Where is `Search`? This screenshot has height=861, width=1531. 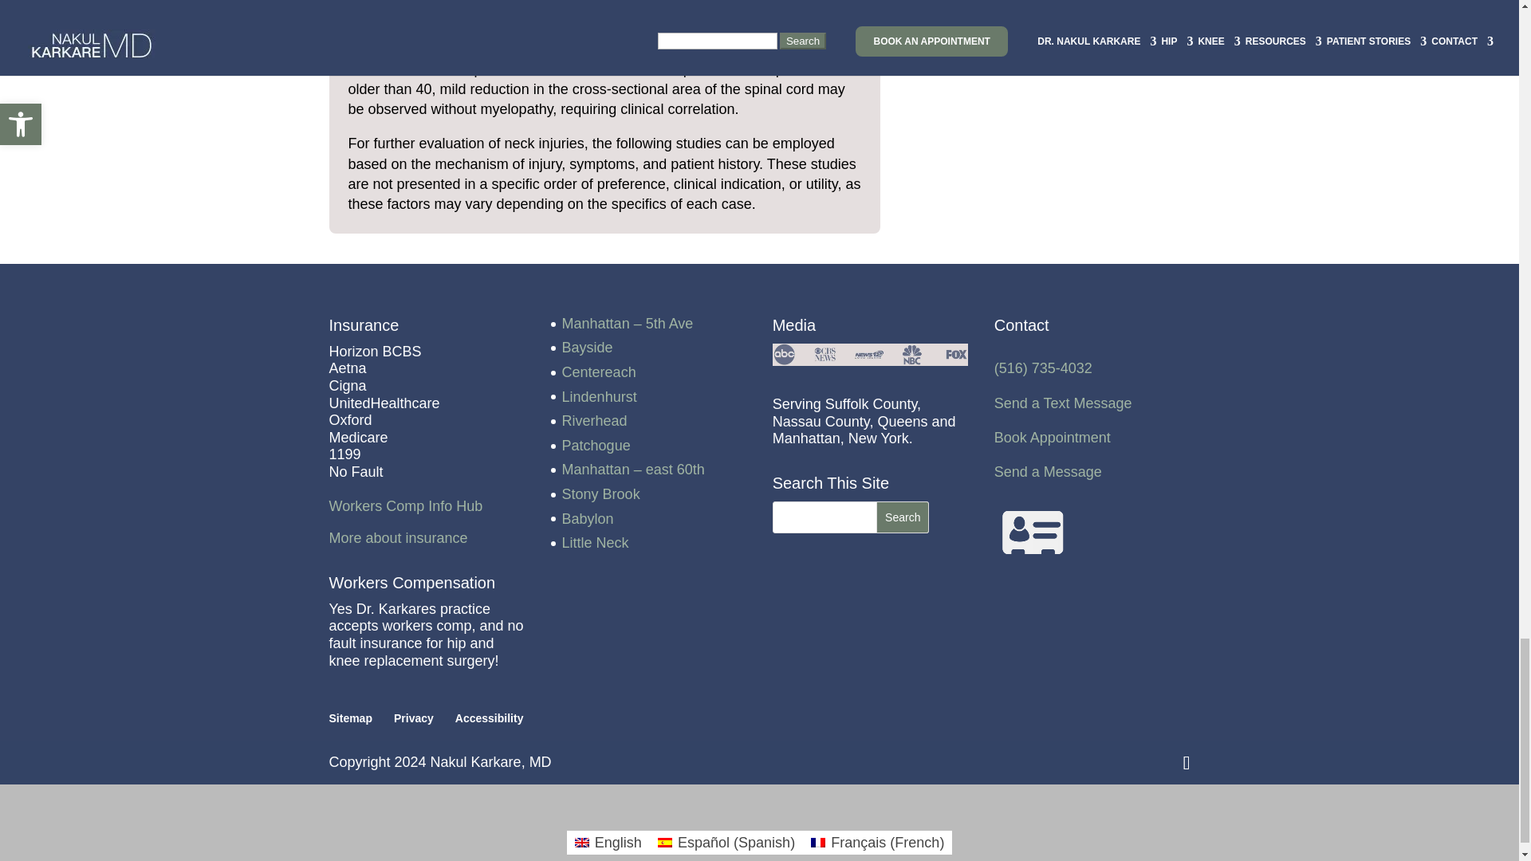 Search is located at coordinates (903, 517).